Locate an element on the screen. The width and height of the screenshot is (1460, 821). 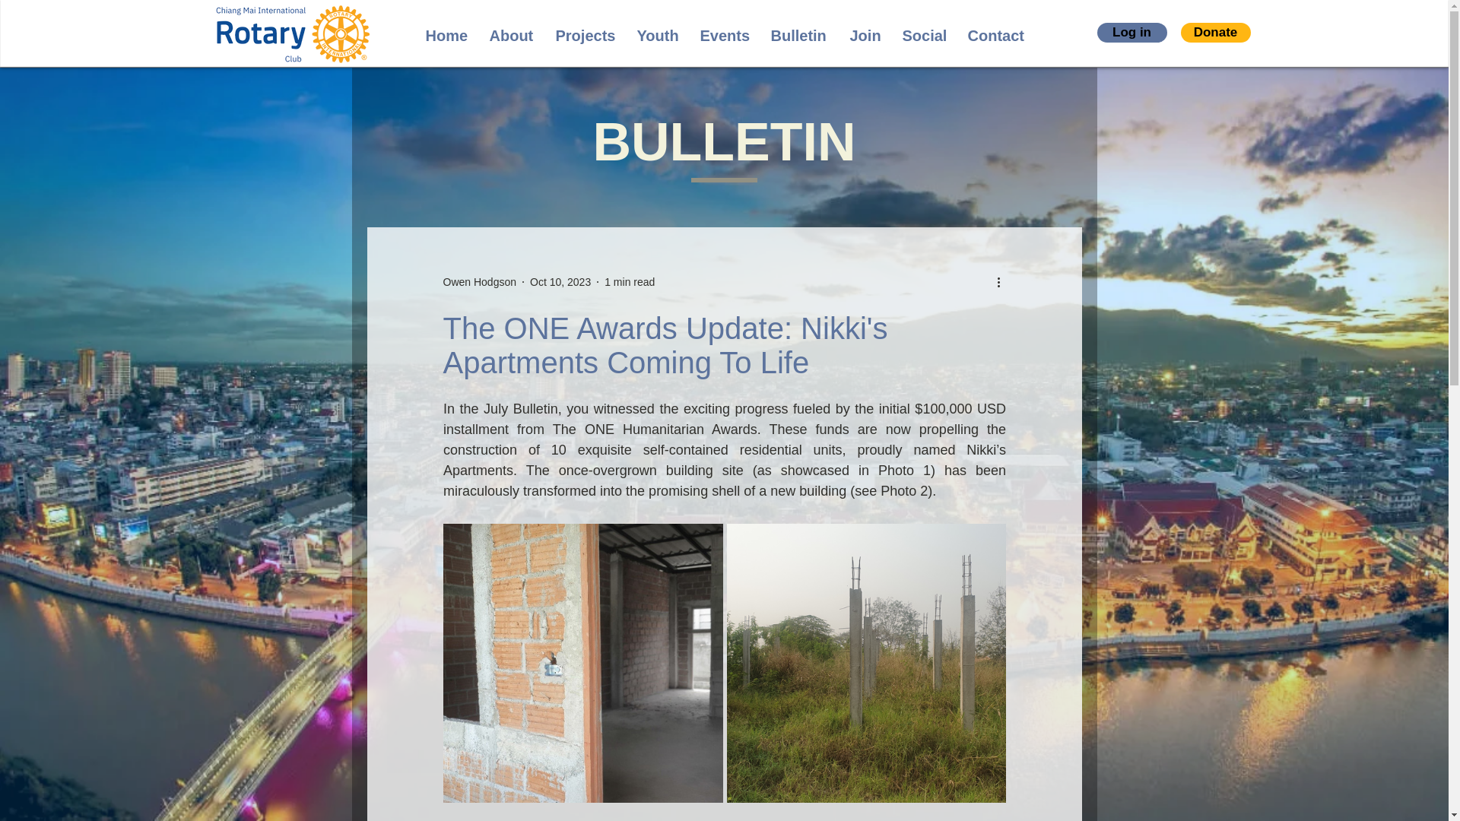
Bulletin is located at coordinates (798, 33).